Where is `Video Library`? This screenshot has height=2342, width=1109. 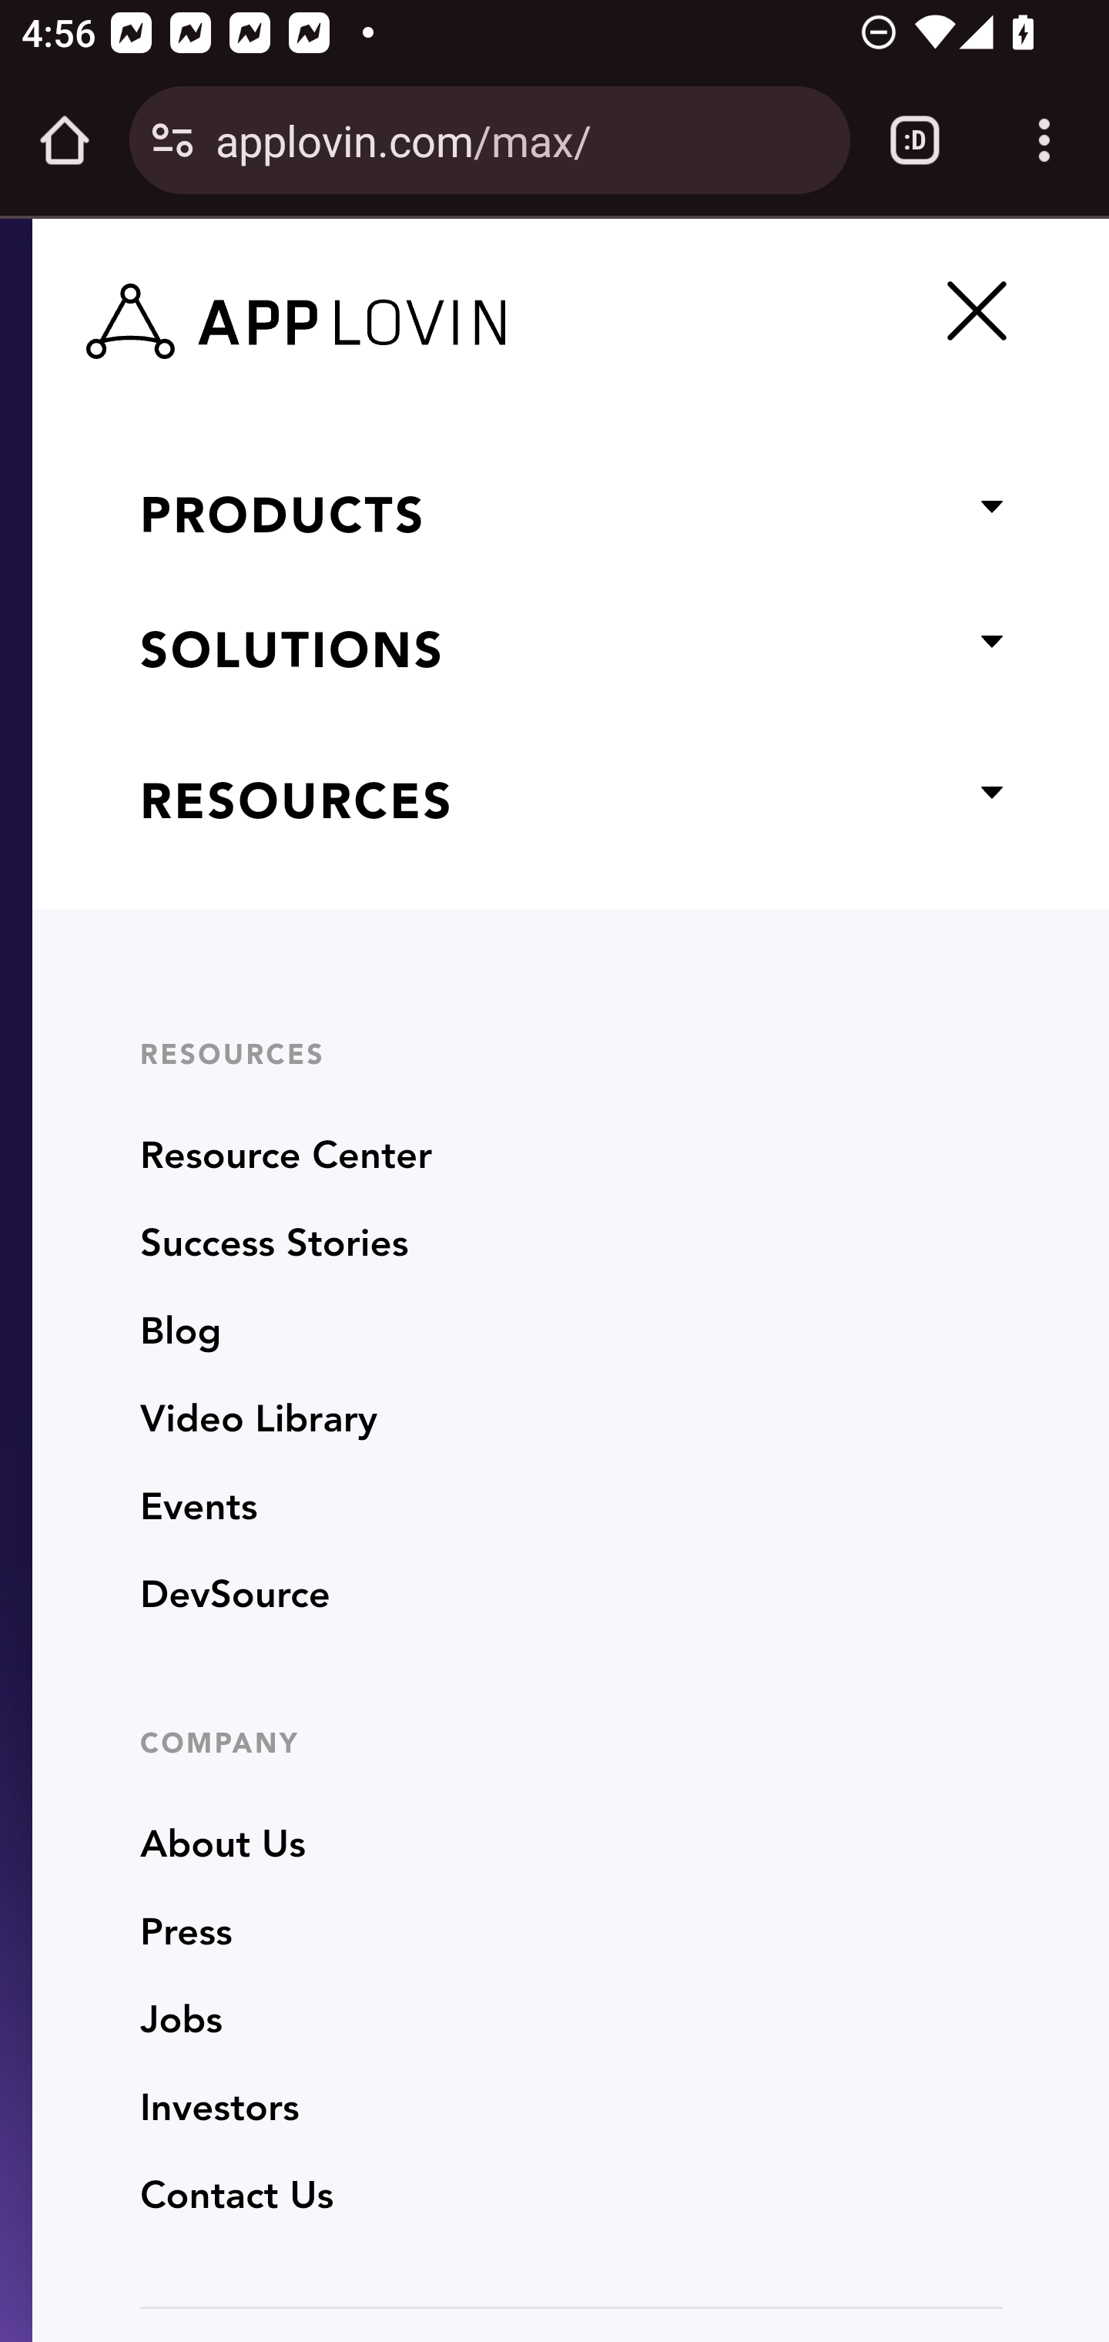
Video Library is located at coordinates (259, 1422).